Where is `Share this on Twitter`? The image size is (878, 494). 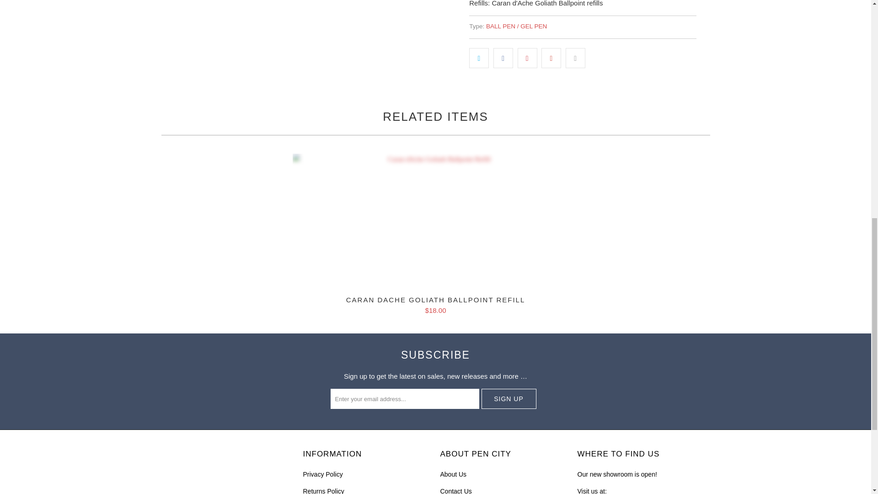
Share this on Twitter is located at coordinates (479, 58).